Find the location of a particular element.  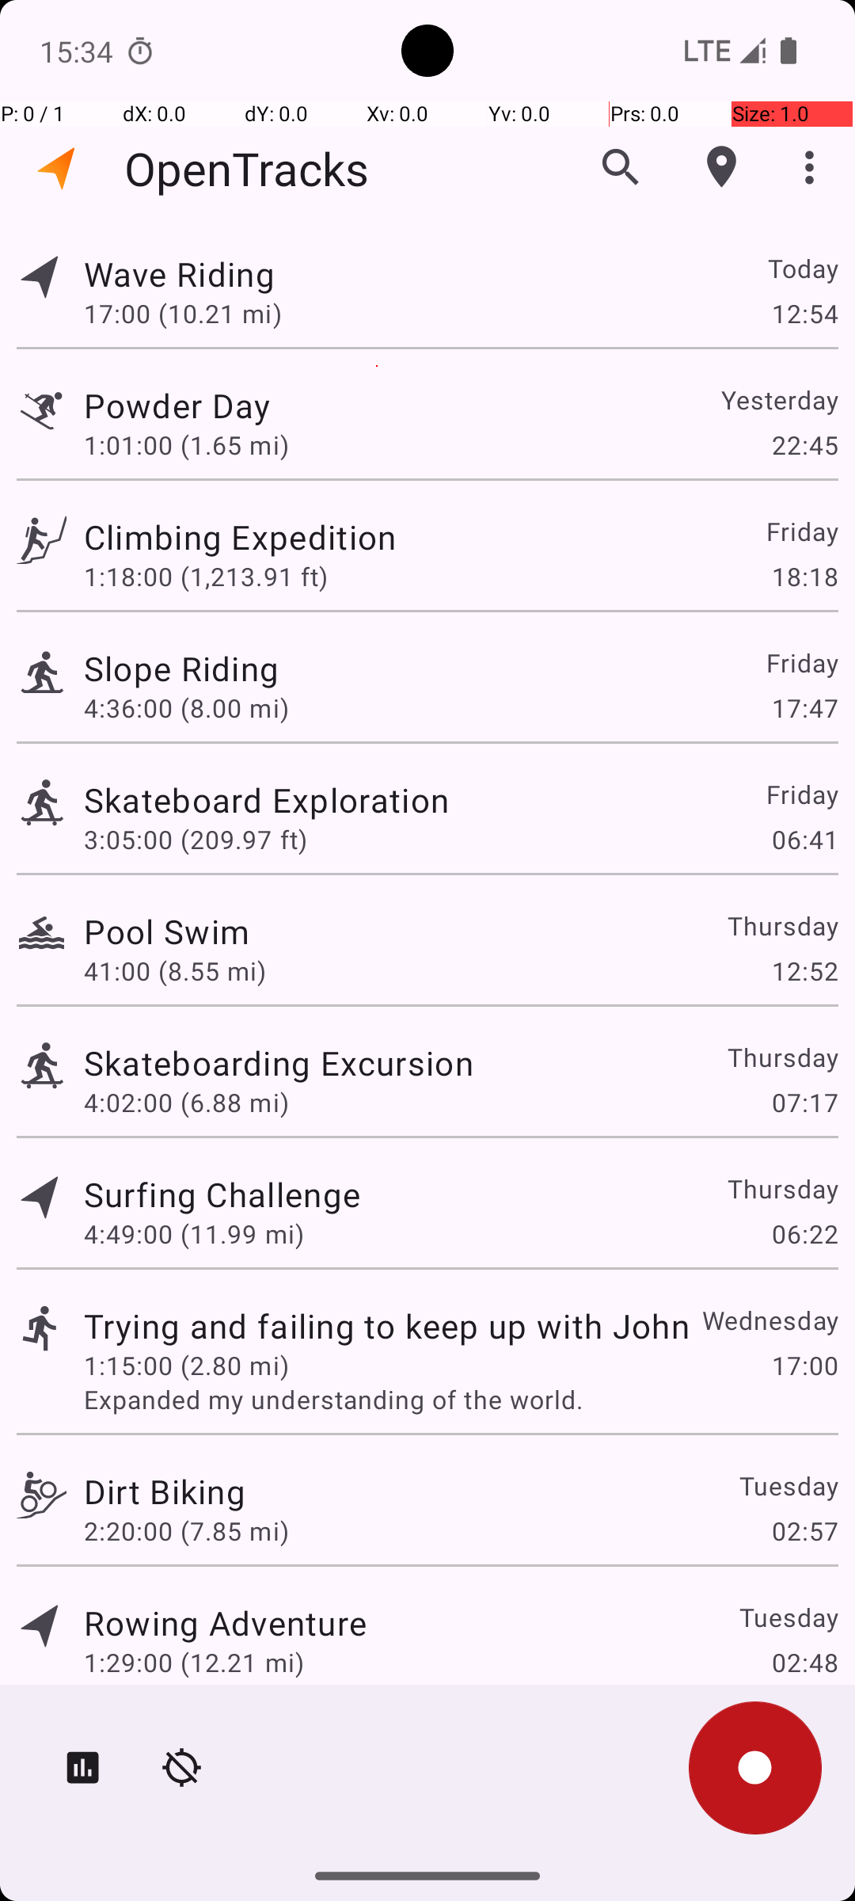

3:05:00 (209.97 ft) is located at coordinates (196, 840).